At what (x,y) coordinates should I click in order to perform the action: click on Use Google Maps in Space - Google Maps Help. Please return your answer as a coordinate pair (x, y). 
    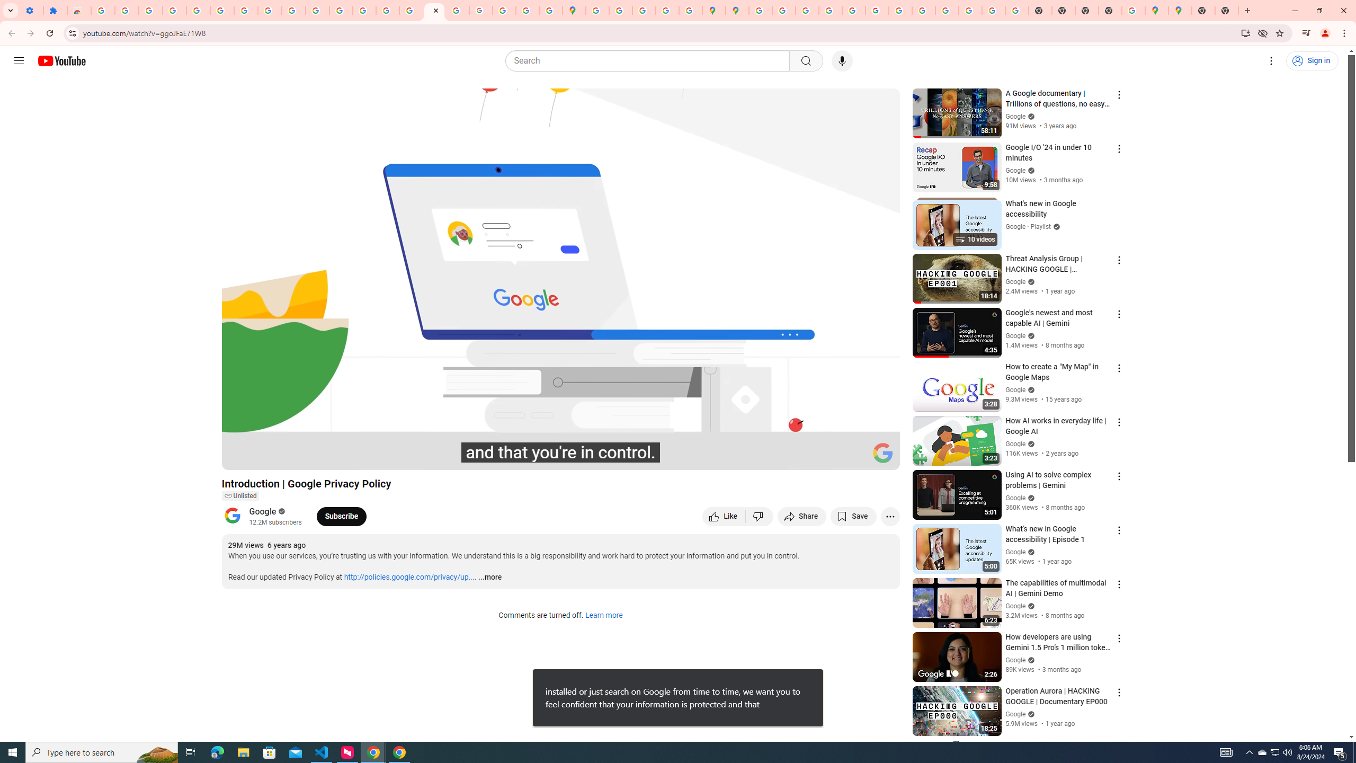
    Looking at the image, I should click on (1134, 11).